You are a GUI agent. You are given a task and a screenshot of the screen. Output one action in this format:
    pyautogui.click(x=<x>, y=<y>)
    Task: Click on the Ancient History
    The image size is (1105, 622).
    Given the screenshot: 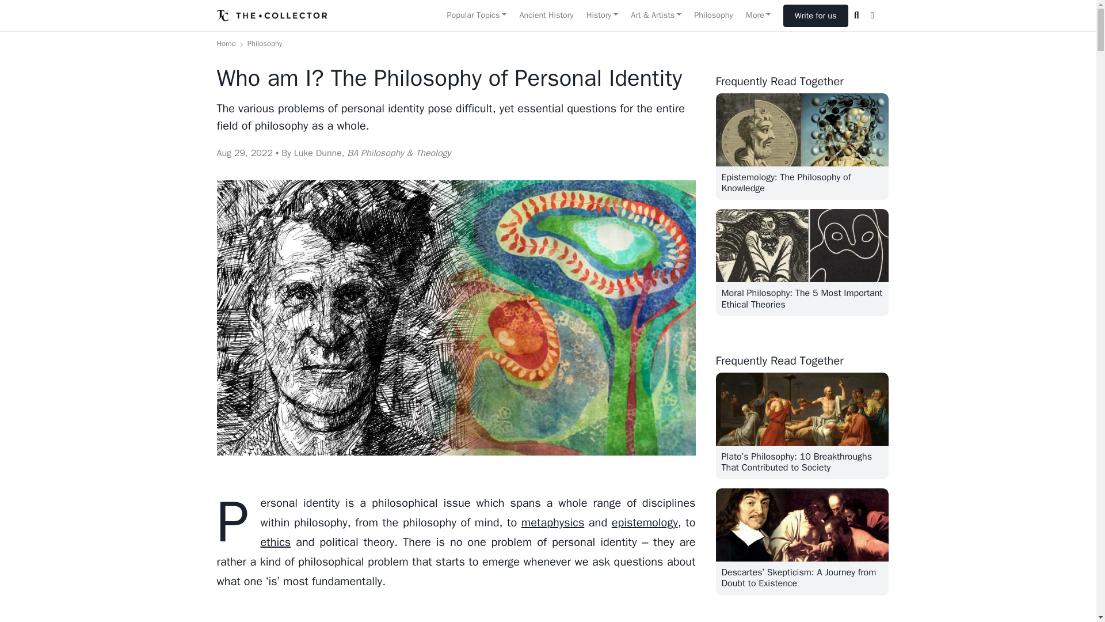 What is the action you would take?
    pyautogui.click(x=546, y=16)
    